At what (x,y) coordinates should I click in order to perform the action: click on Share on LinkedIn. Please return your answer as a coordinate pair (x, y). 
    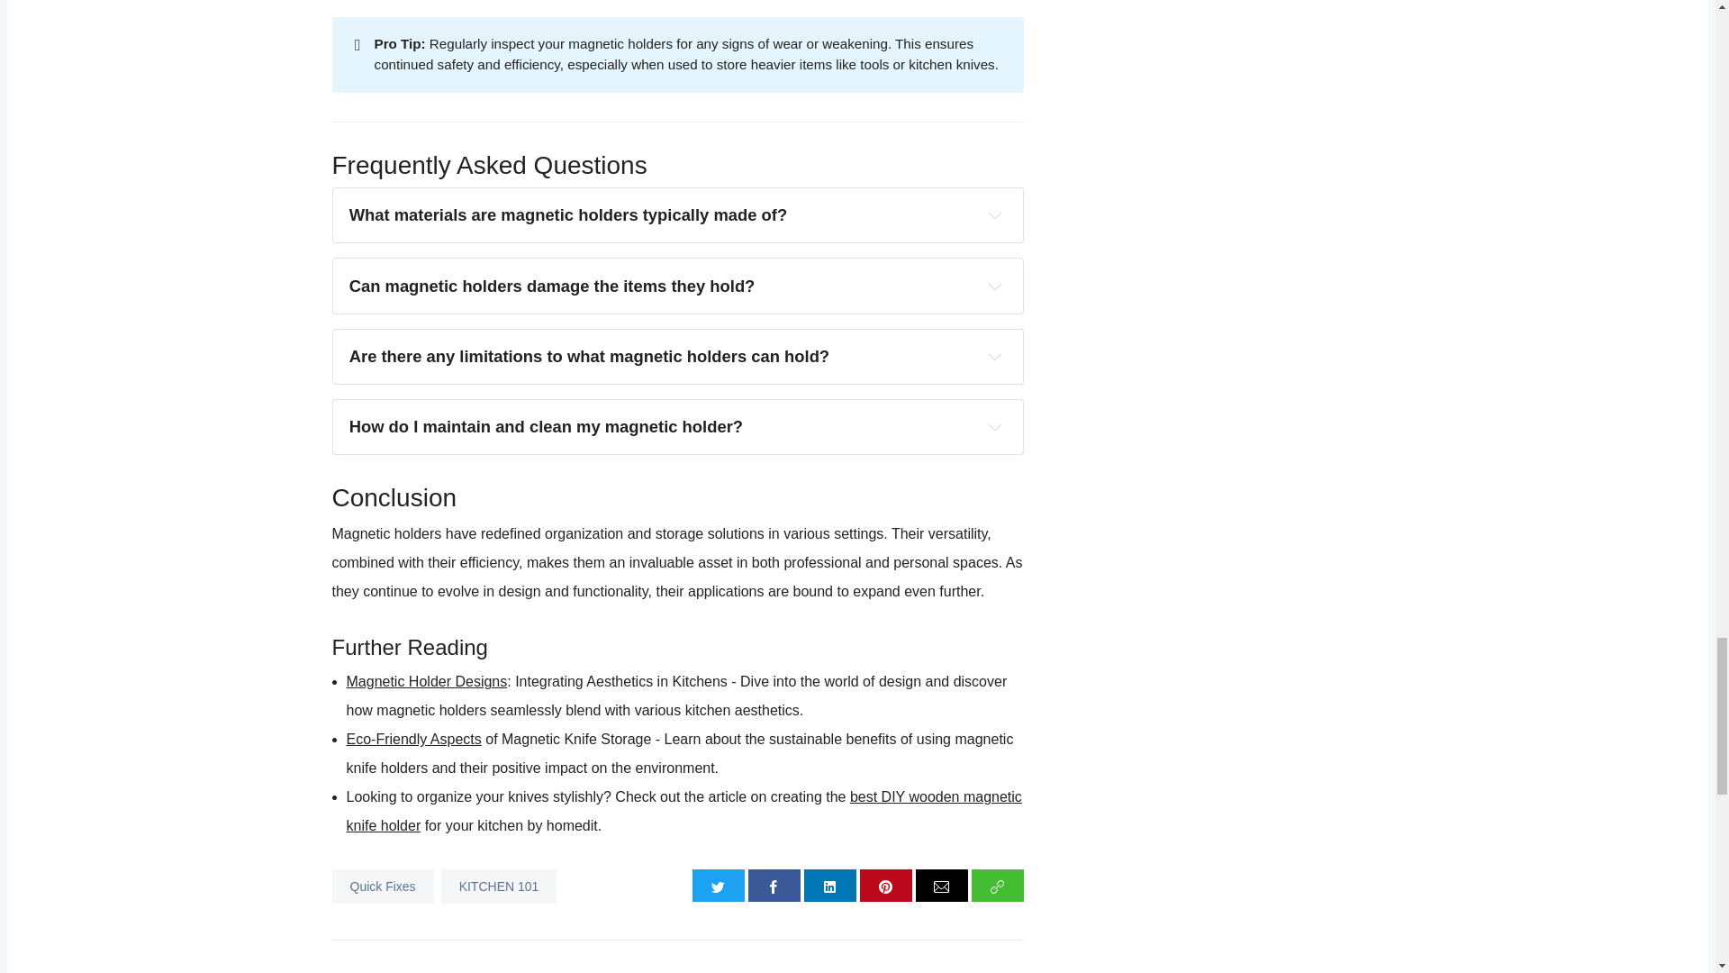
    Looking at the image, I should click on (829, 886).